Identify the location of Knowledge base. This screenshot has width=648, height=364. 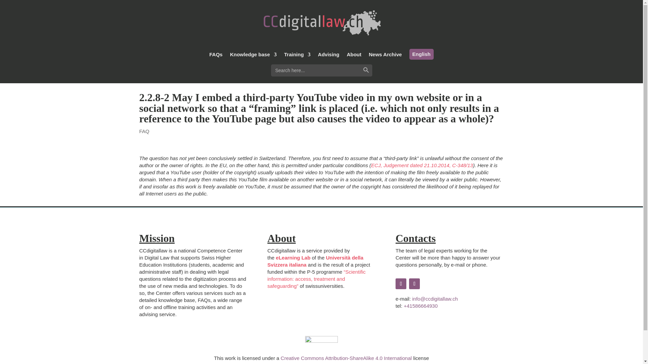
(253, 56).